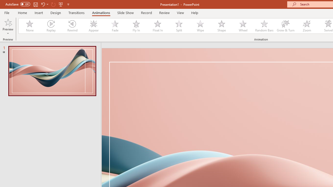 This screenshot has width=333, height=187. What do you see at coordinates (115, 26) in the screenshot?
I see `Fade` at bounding box center [115, 26].